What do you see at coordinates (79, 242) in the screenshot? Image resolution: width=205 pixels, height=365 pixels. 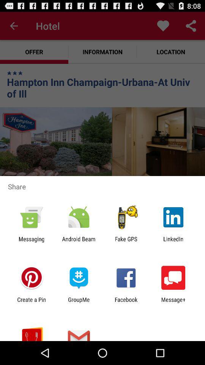 I see `press the android beam icon` at bounding box center [79, 242].